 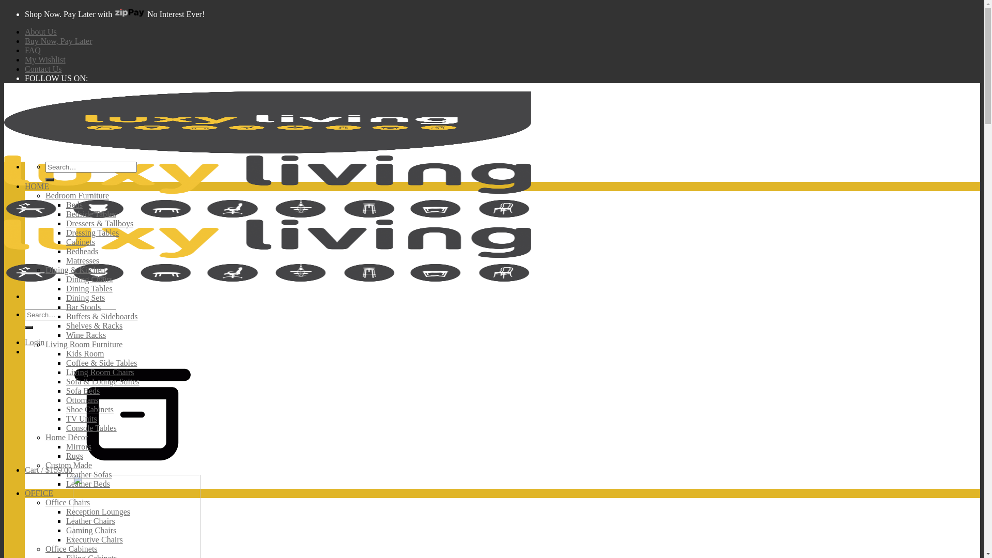 I want to click on Skip to content, so click(x=4, y=8).